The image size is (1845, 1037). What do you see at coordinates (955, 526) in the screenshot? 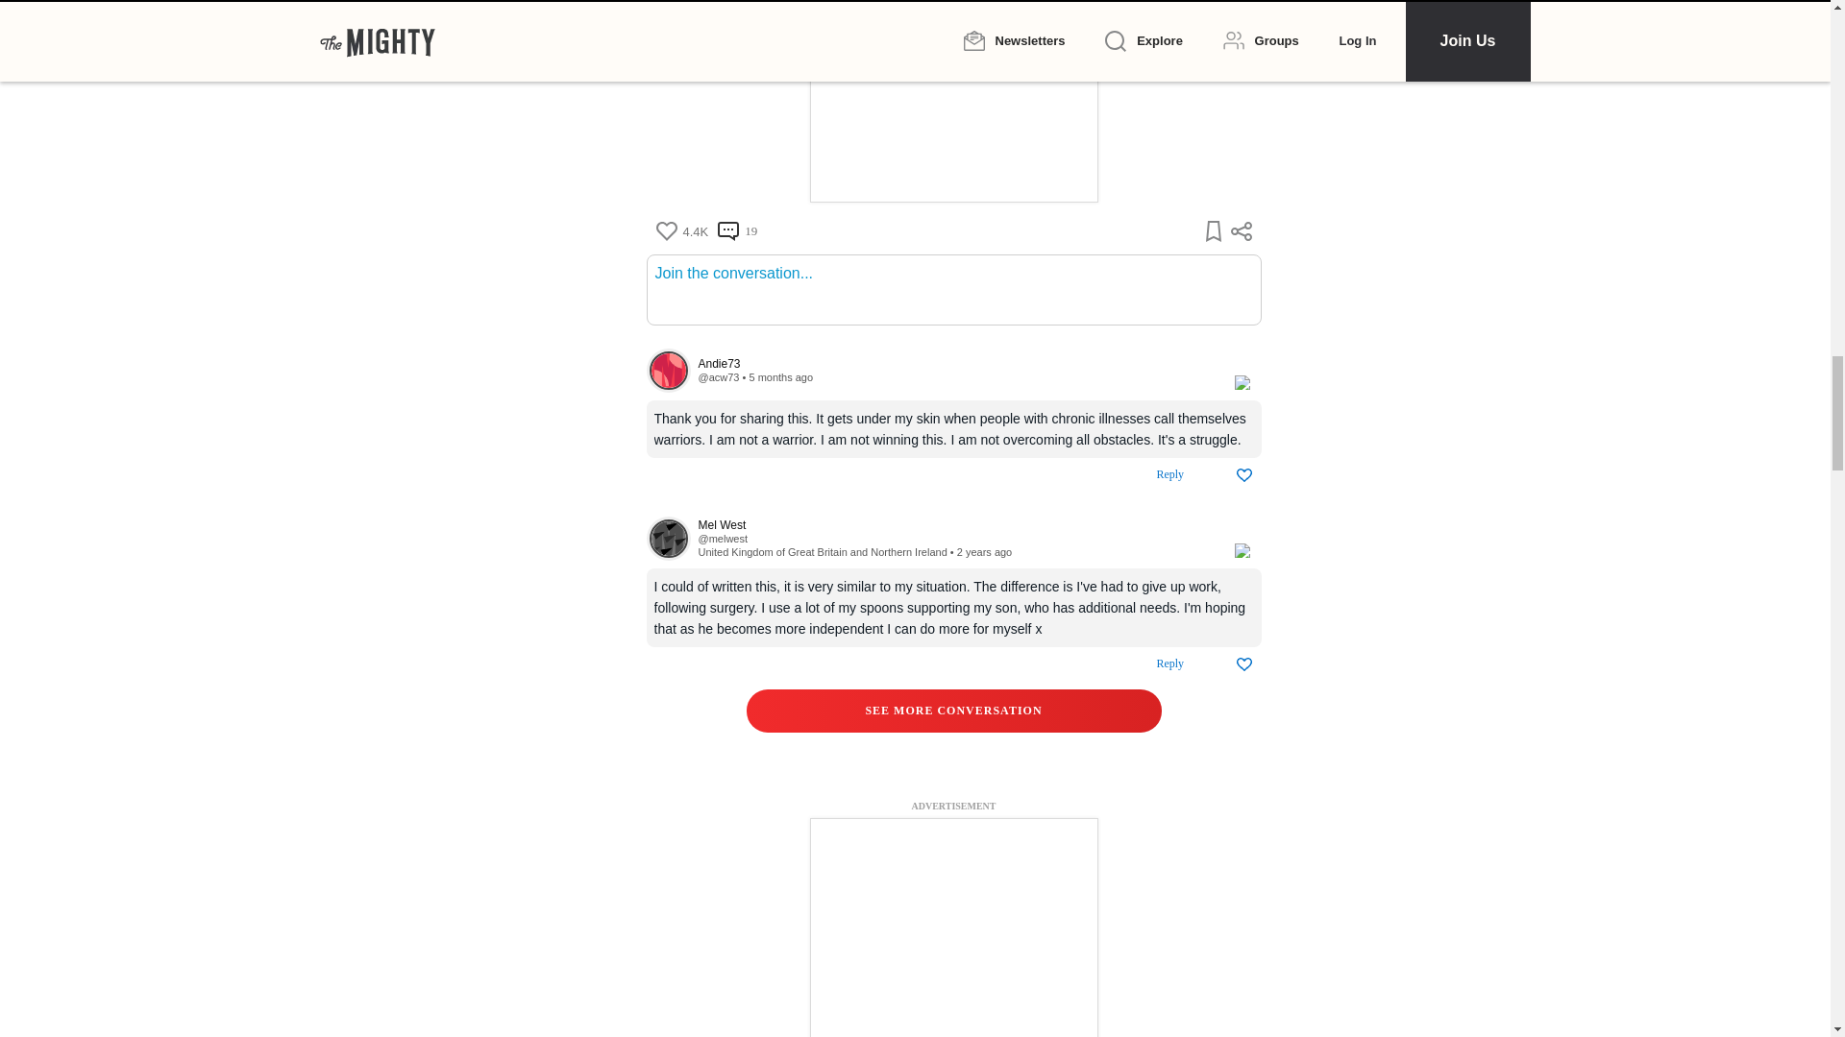
I see `View their profile` at bounding box center [955, 526].